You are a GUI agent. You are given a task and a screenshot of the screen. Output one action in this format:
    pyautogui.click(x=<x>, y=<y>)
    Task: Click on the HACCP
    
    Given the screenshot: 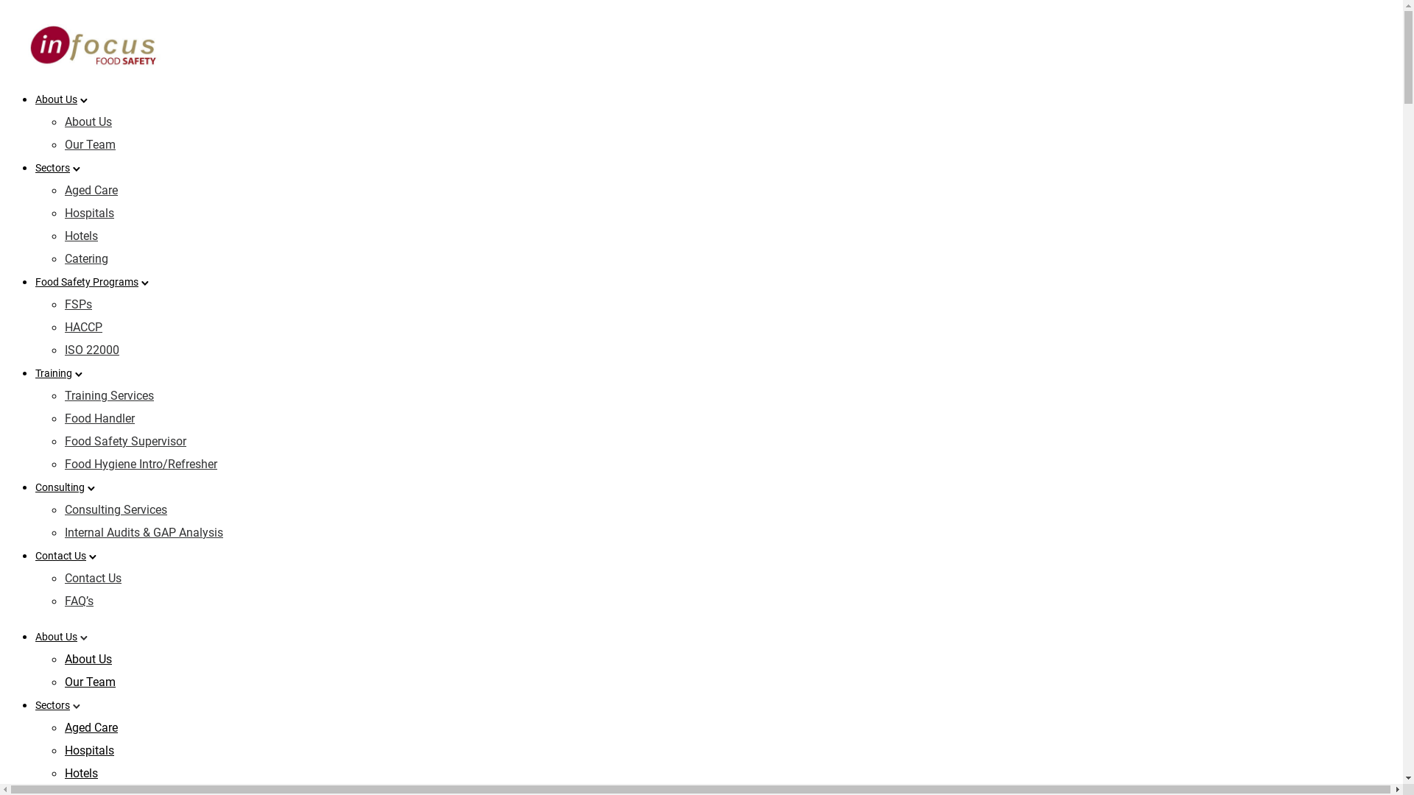 What is the action you would take?
    pyautogui.click(x=84, y=327)
    